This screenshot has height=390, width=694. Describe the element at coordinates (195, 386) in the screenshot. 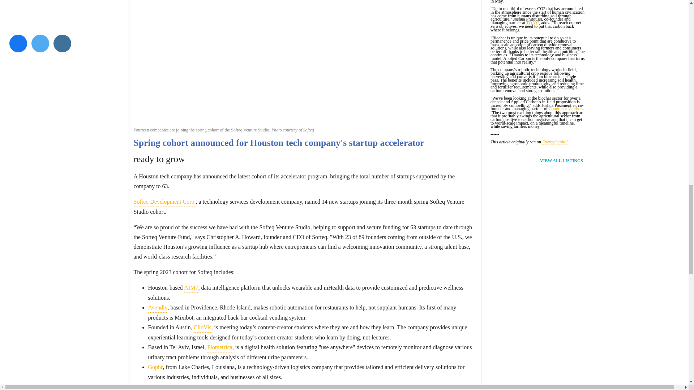

I see `KarChing` at that location.